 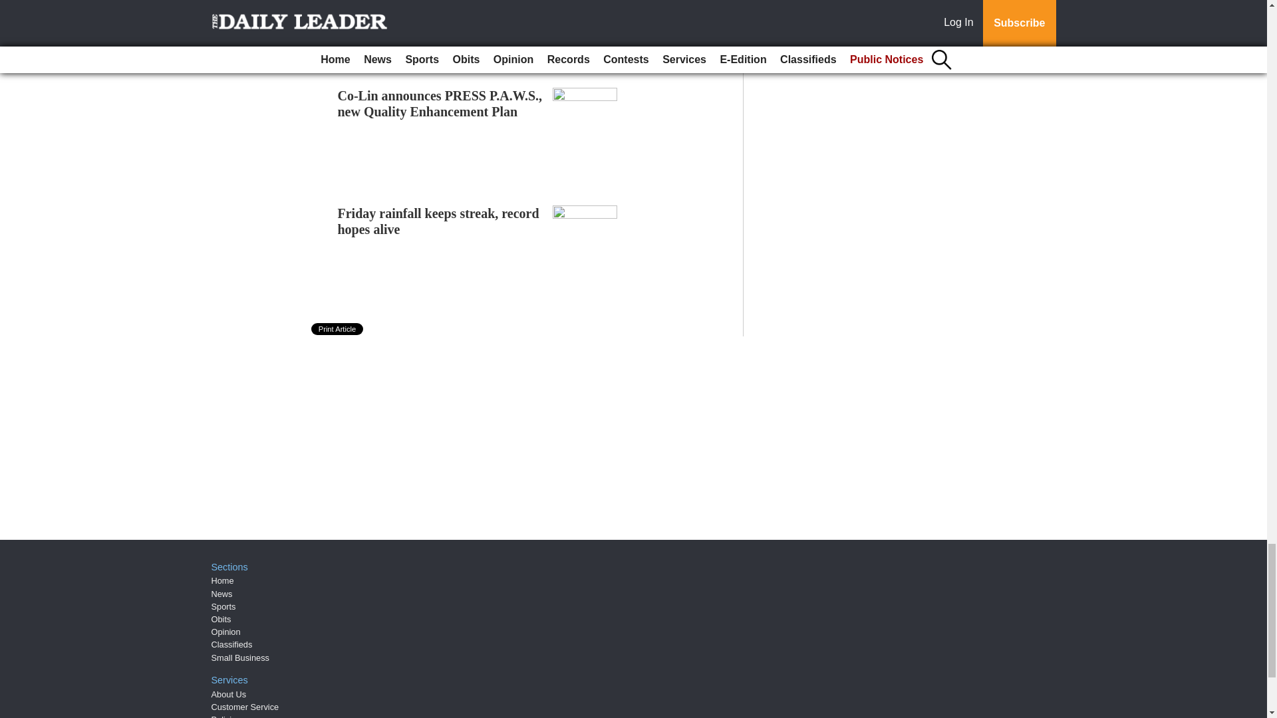 I want to click on Friday rainfall keeps streak, record hopes alive, so click(x=438, y=221).